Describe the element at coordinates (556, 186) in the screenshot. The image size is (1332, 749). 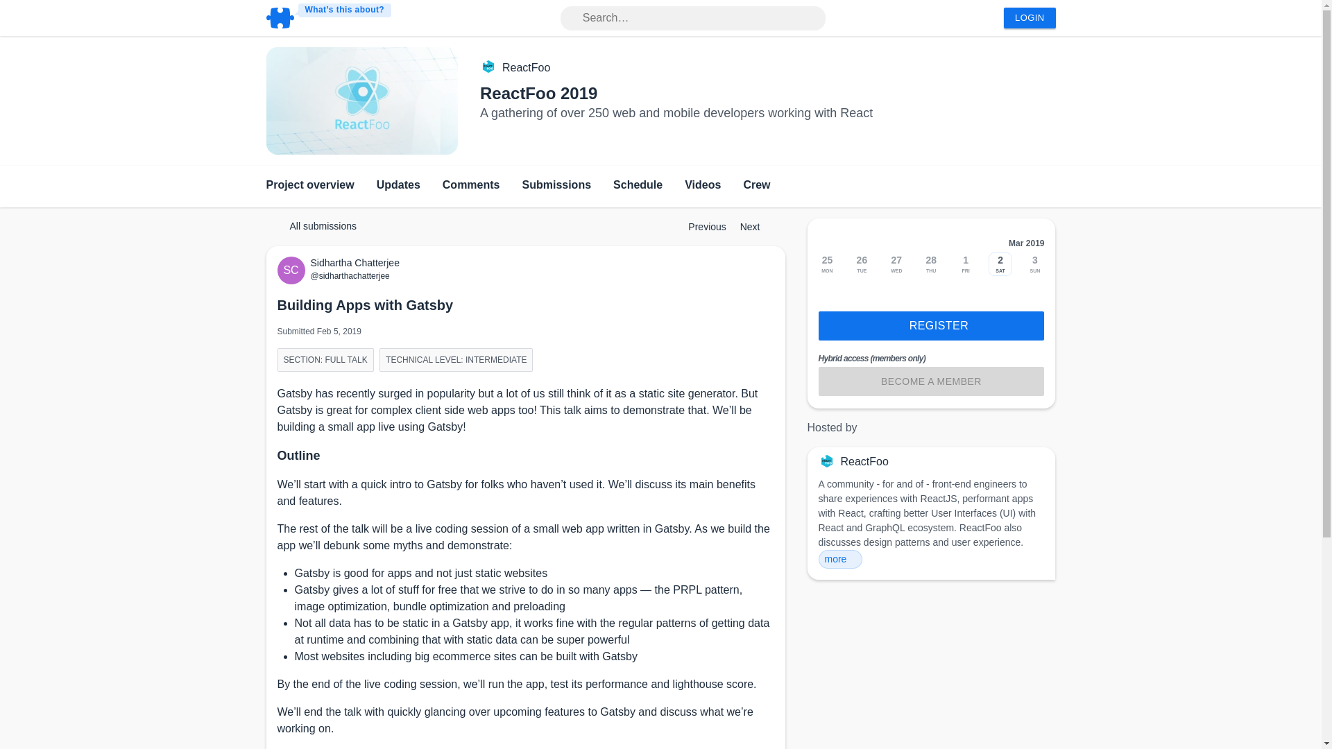
I see `Submissions` at that location.